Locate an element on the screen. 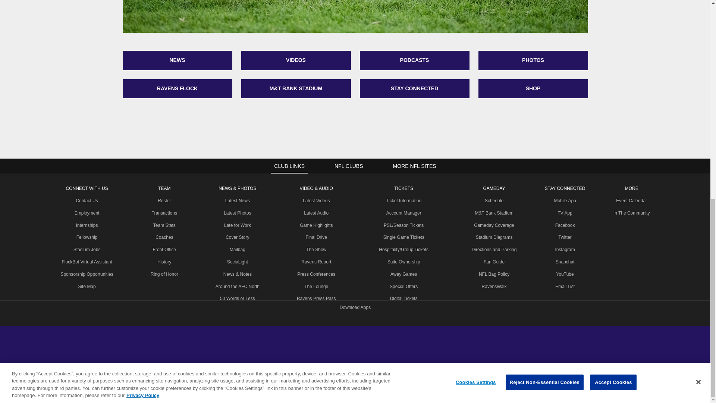  CLUB LINKS is located at coordinates (289, 166).